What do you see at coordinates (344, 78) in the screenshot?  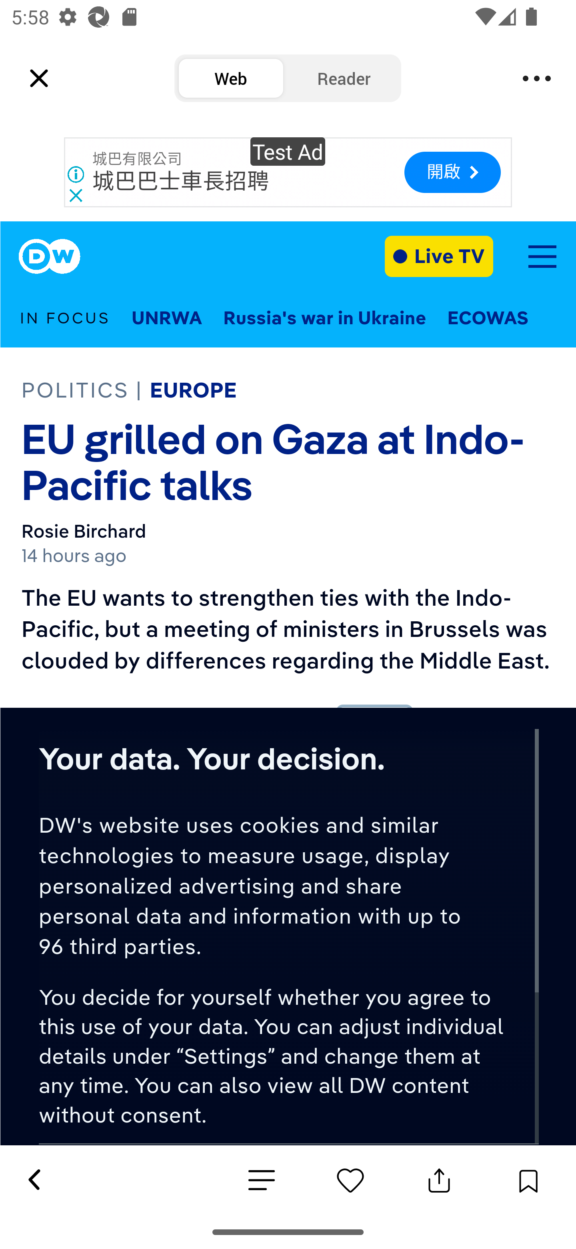 I see `Reader` at bounding box center [344, 78].